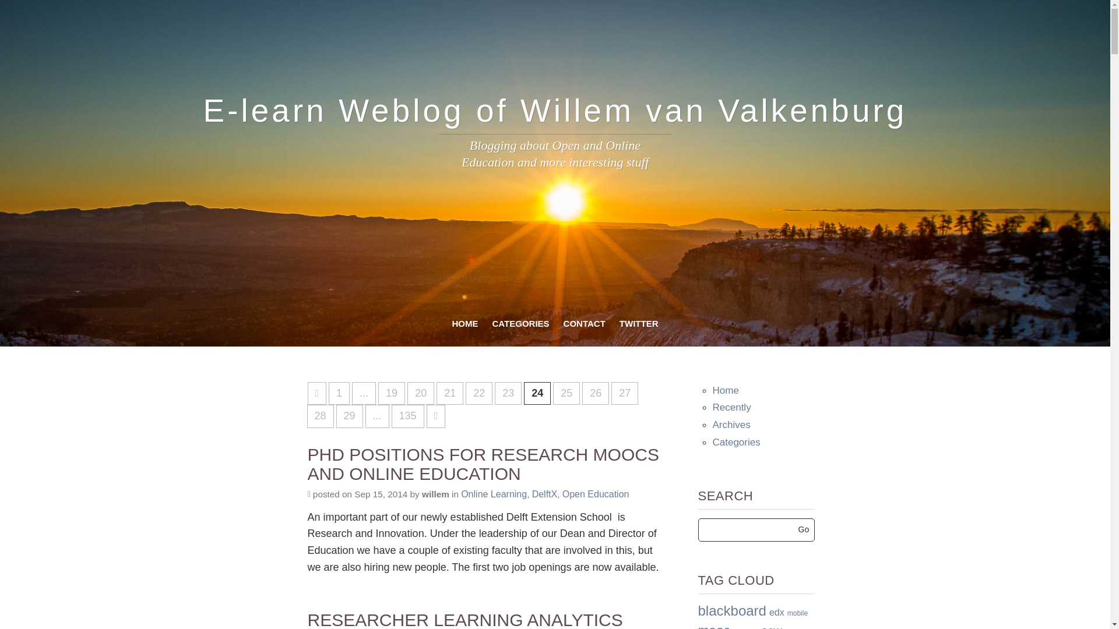 This screenshot has width=1119, height=629. Describe the element at coordinates (639, 324) in the screenshot. I see `TWITTER` at that location.